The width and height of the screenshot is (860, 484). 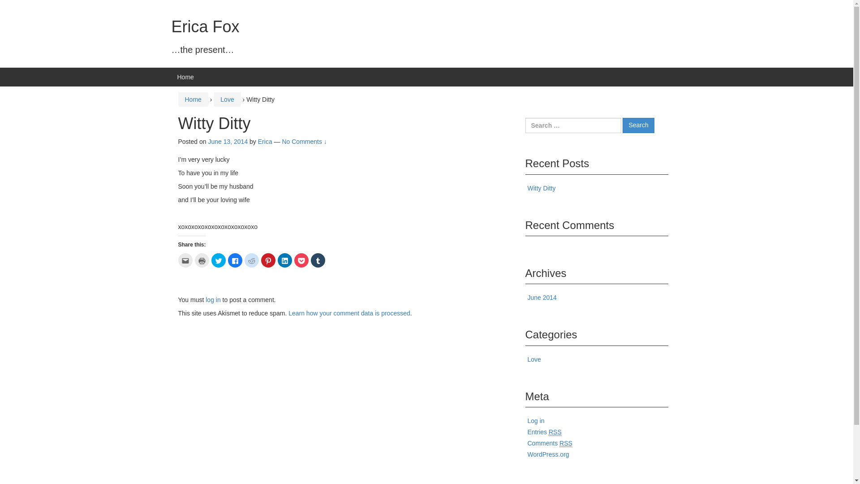 I want to click on WordPress.org, so click(x=548, y=454).